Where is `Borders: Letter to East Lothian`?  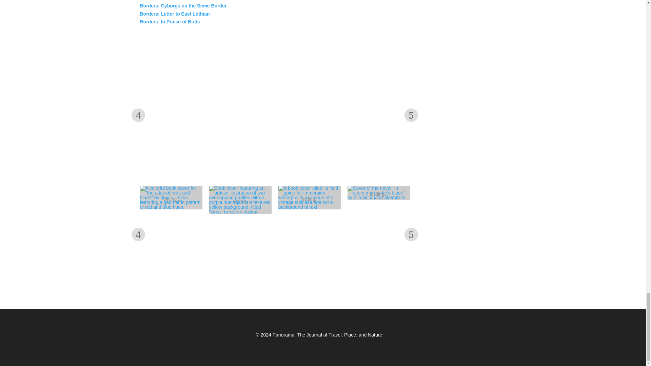
Borders: Letter to East Lothian is located at coordinates (175, 14).